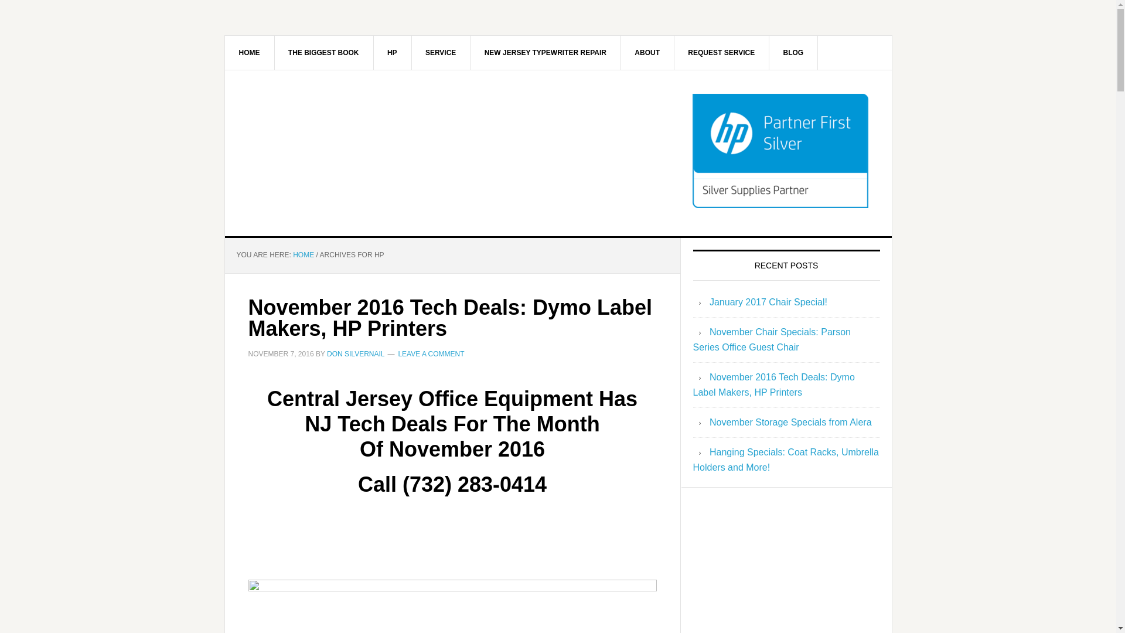 The width and height of the screenshot is (1125, 633). I want to click on November 2016 Tech Deals: Dymo Label Makers, HP Printers, so click(450, 318).